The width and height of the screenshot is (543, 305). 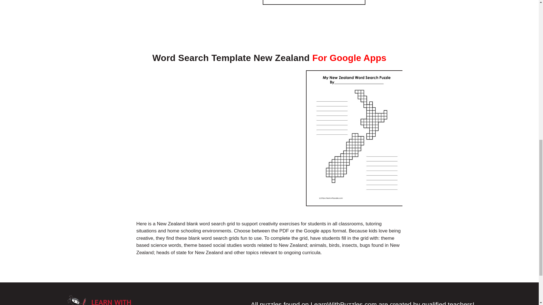 What do you see at coordinates (183, 19) in the screenshot?
I see `Advertisement` at bounding box center [183, 19].